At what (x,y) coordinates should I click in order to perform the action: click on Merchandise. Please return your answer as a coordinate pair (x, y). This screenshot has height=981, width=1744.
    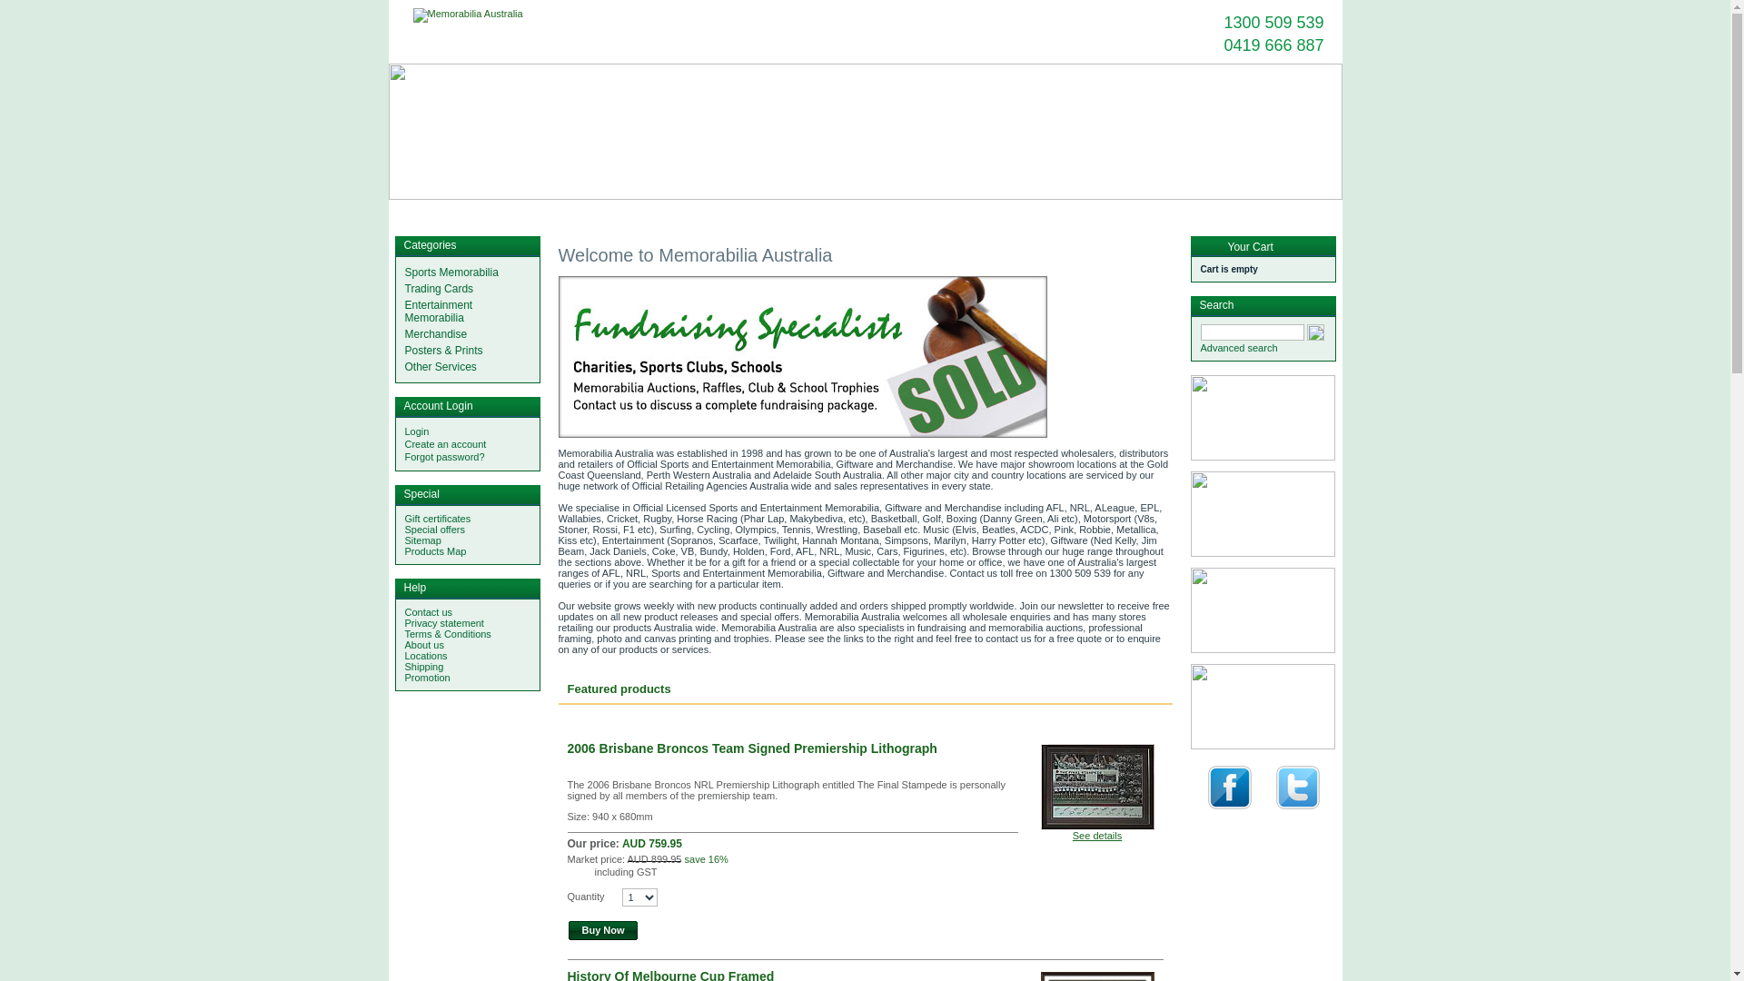
    Looking at the image, I should click on (436, 334).